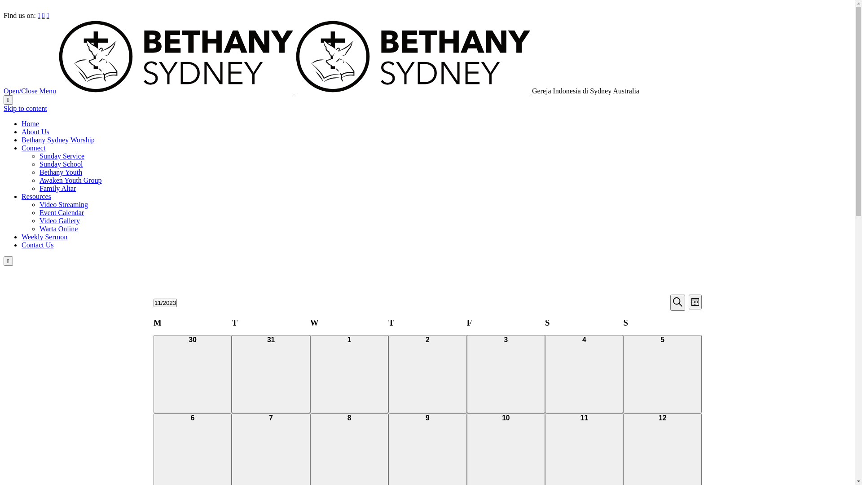 This screenshot has height=485, width=862. I want to click on Skip to content, so click(25, 109).